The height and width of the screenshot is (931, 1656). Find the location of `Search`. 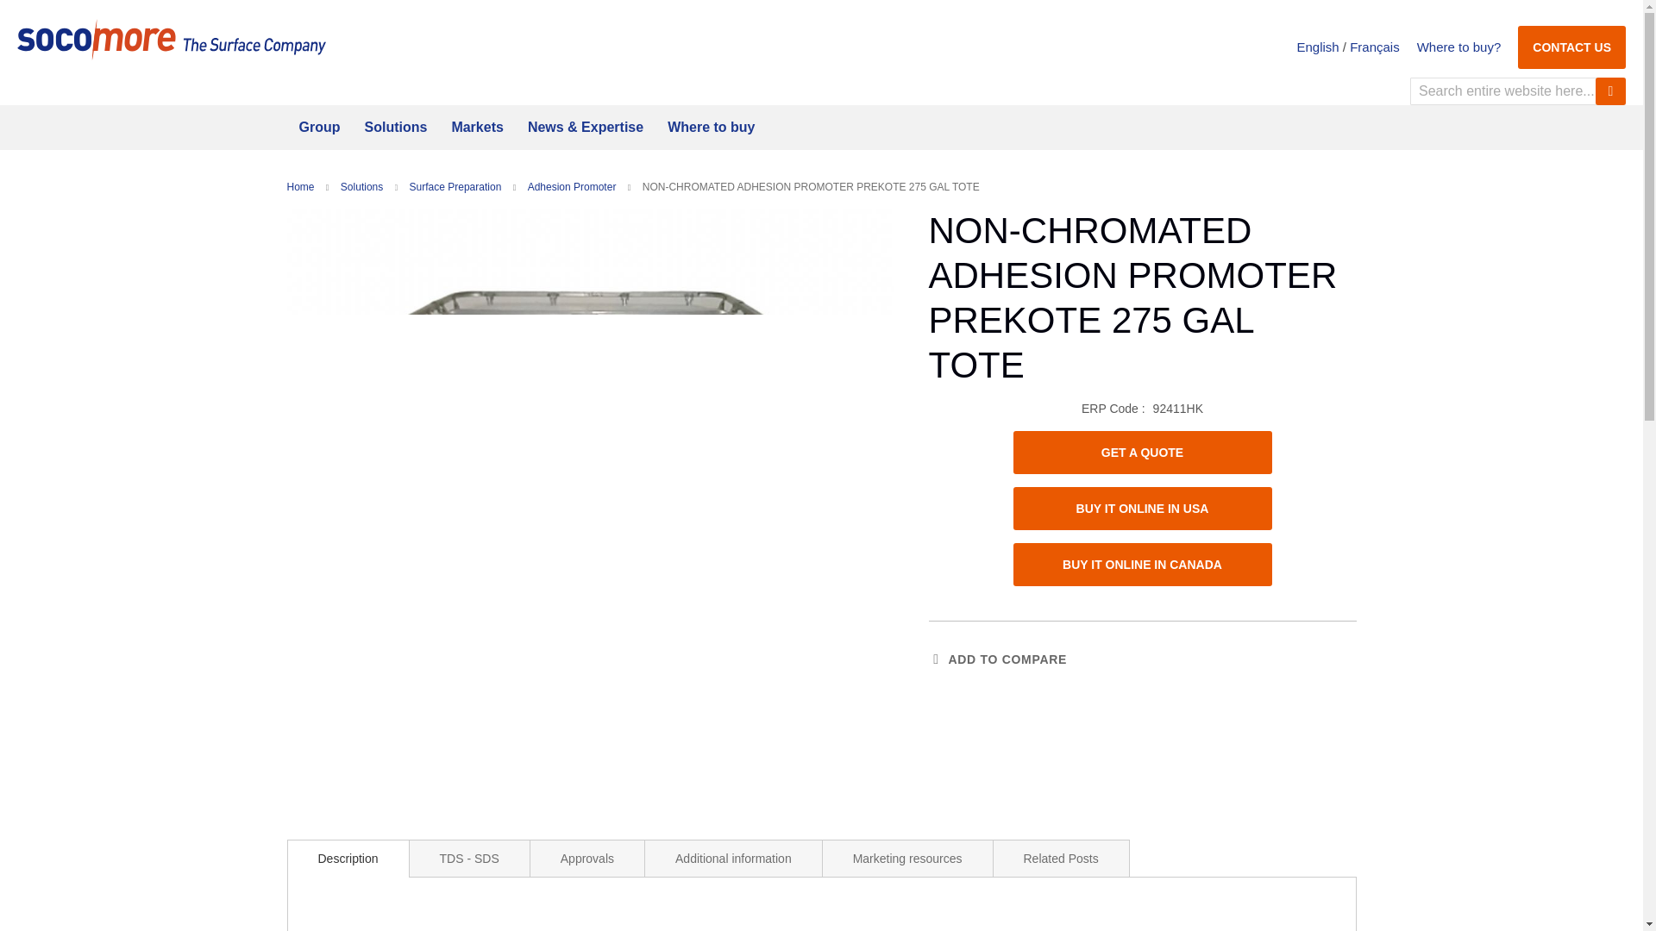

Search is located at coordinates (1611, 91).